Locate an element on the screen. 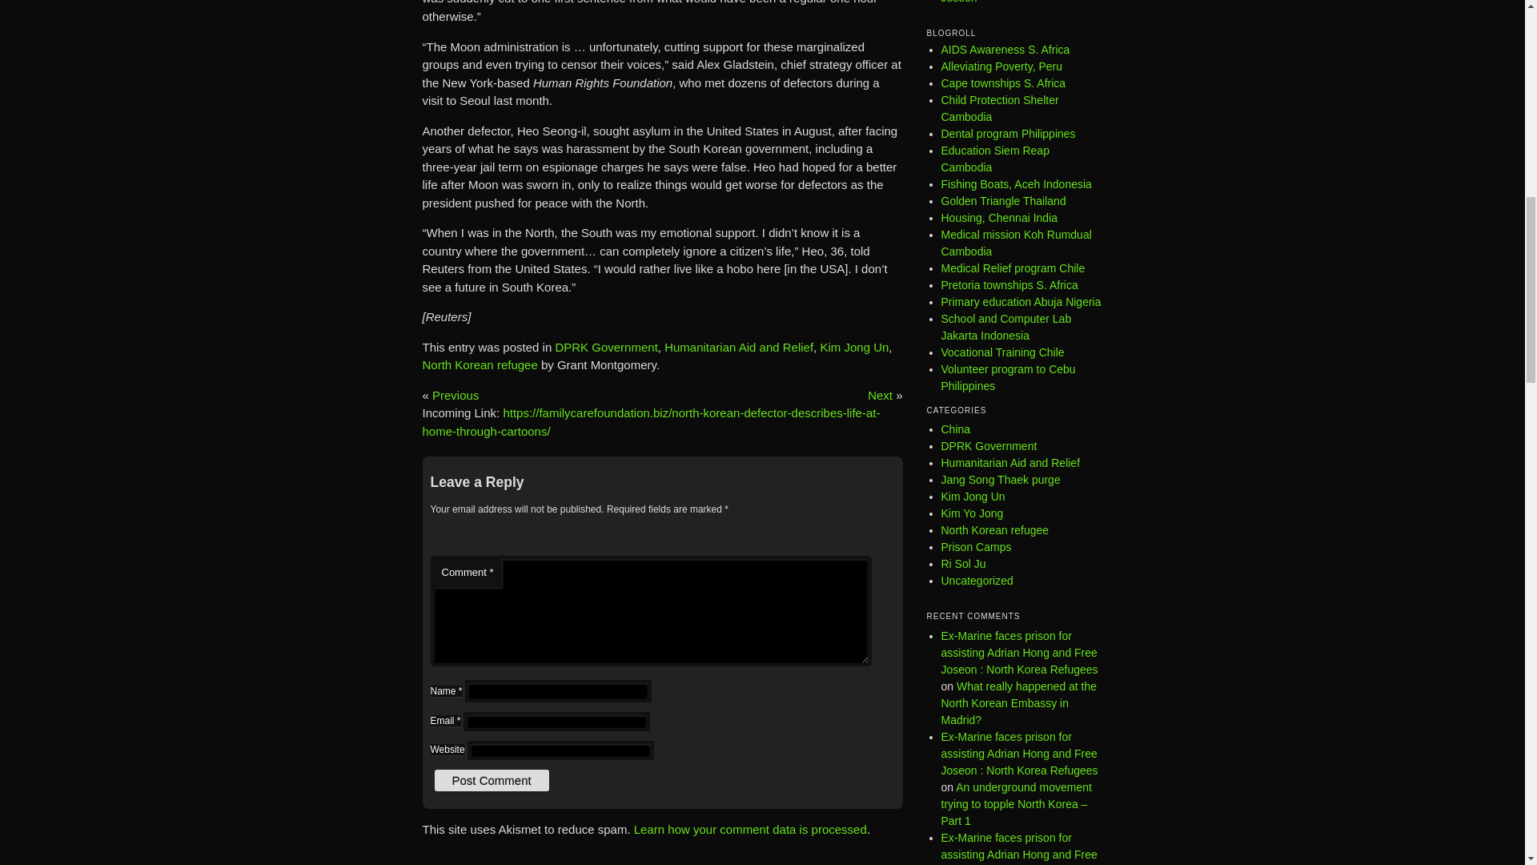 Image resolution: width=1537 pixels, height=865 pixels. AIDS Awareness S. Africa is located at coordinates (1005, 50).